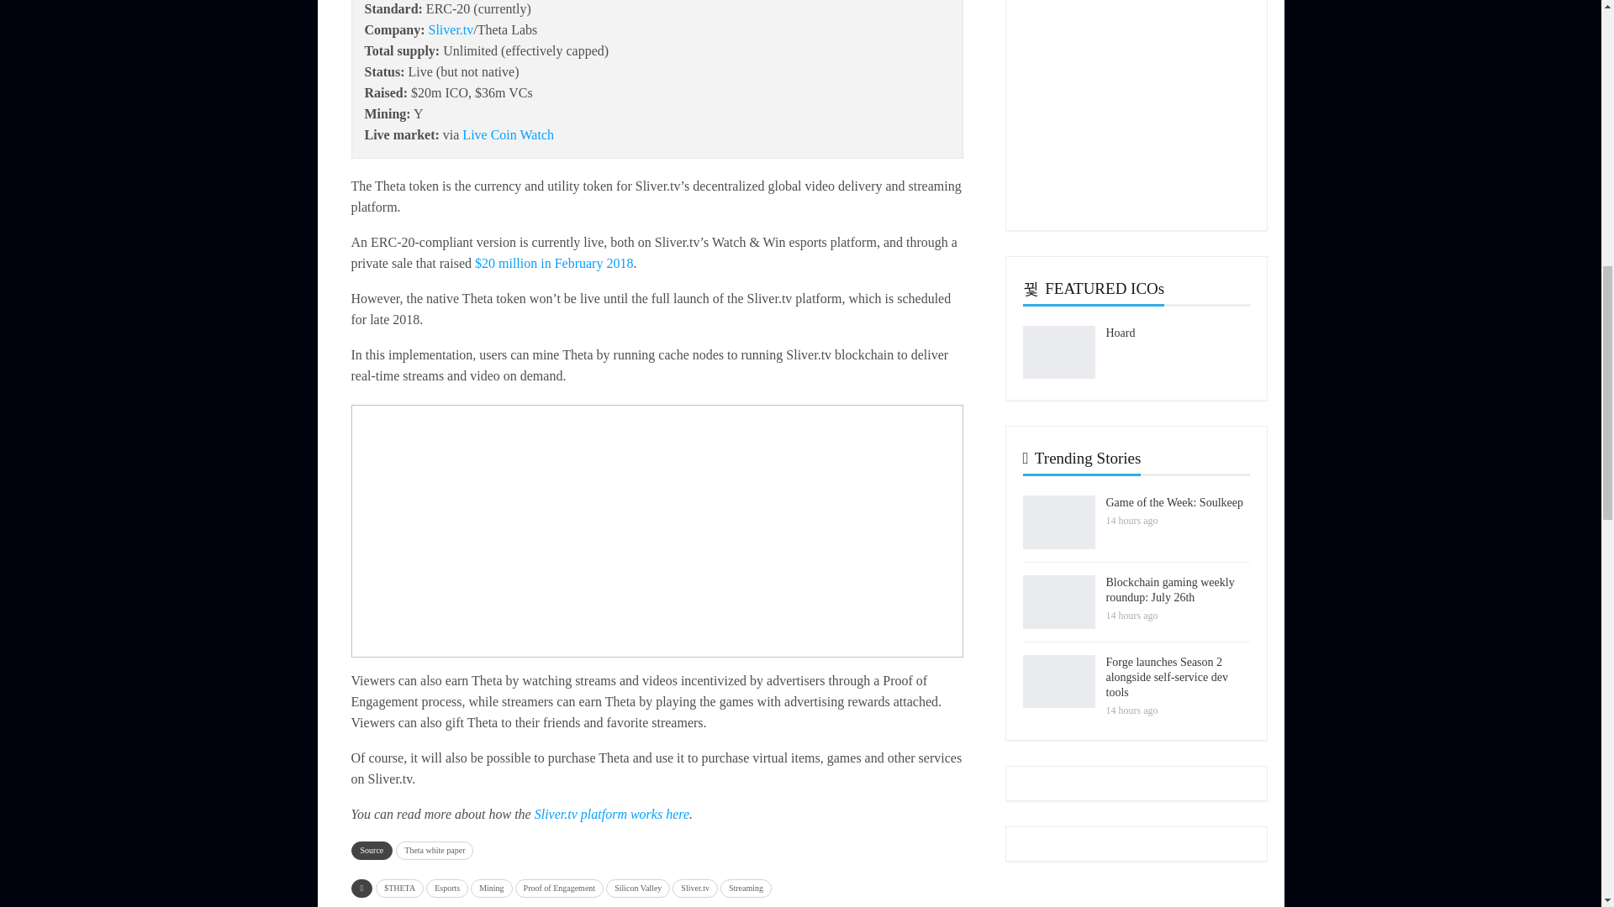 This screenshot has width=1614, height=907. What do you see at coordinates (745, 889) in the screenshot?
I see `Streaming` at bounding box center [745, 889].